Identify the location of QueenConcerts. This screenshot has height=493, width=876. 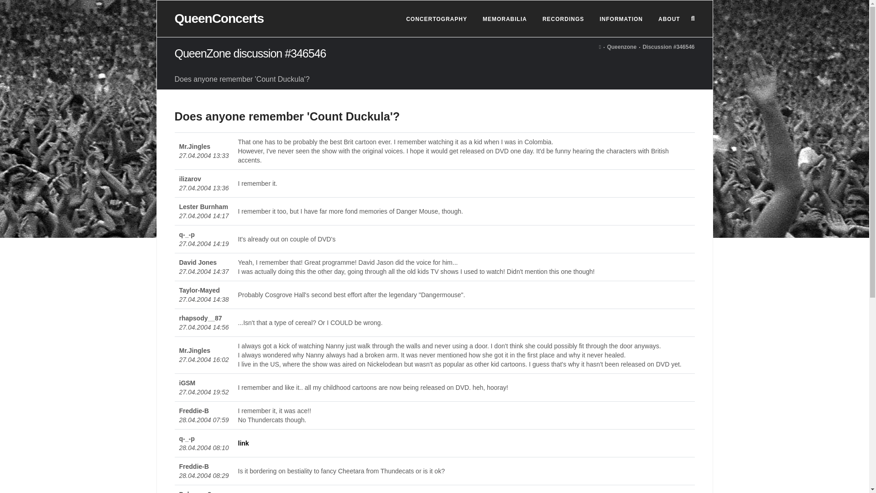
(219, 18).